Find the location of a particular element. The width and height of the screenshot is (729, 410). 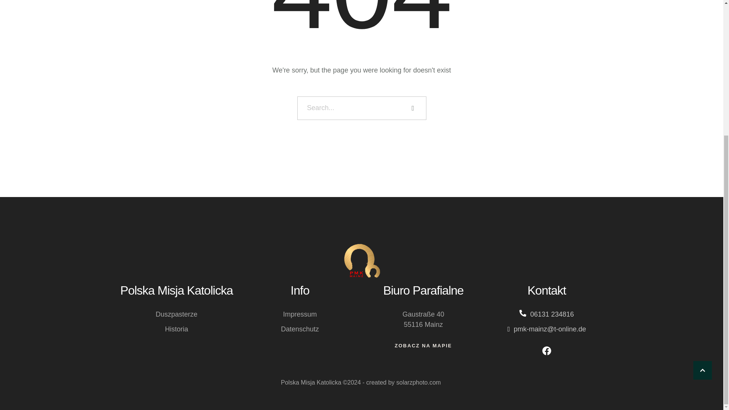

Historia is located at coordinates (176, 329).